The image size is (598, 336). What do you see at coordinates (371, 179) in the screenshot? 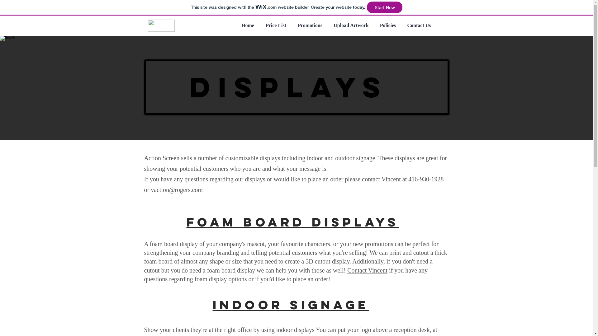
I see `contact` at bounding box center [371, 179].